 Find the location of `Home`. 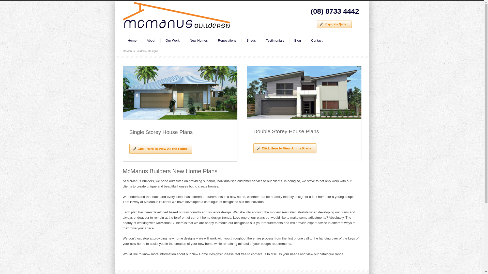

Home is located at coordinates (132, 41).